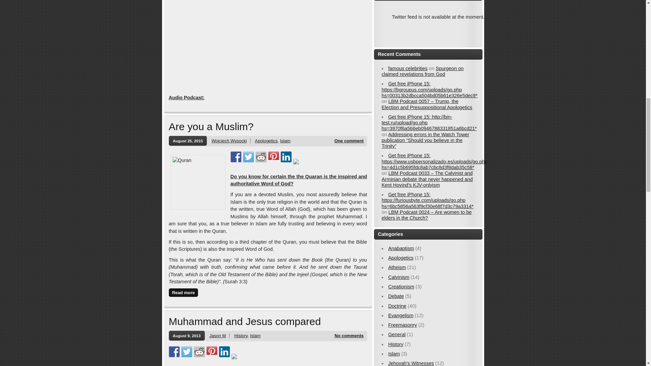 The image size is (651, 366). What do you see at coordinates (236, 157) in the screenshot?
I see `Share on Facebook` at bounding box center [236, 157].